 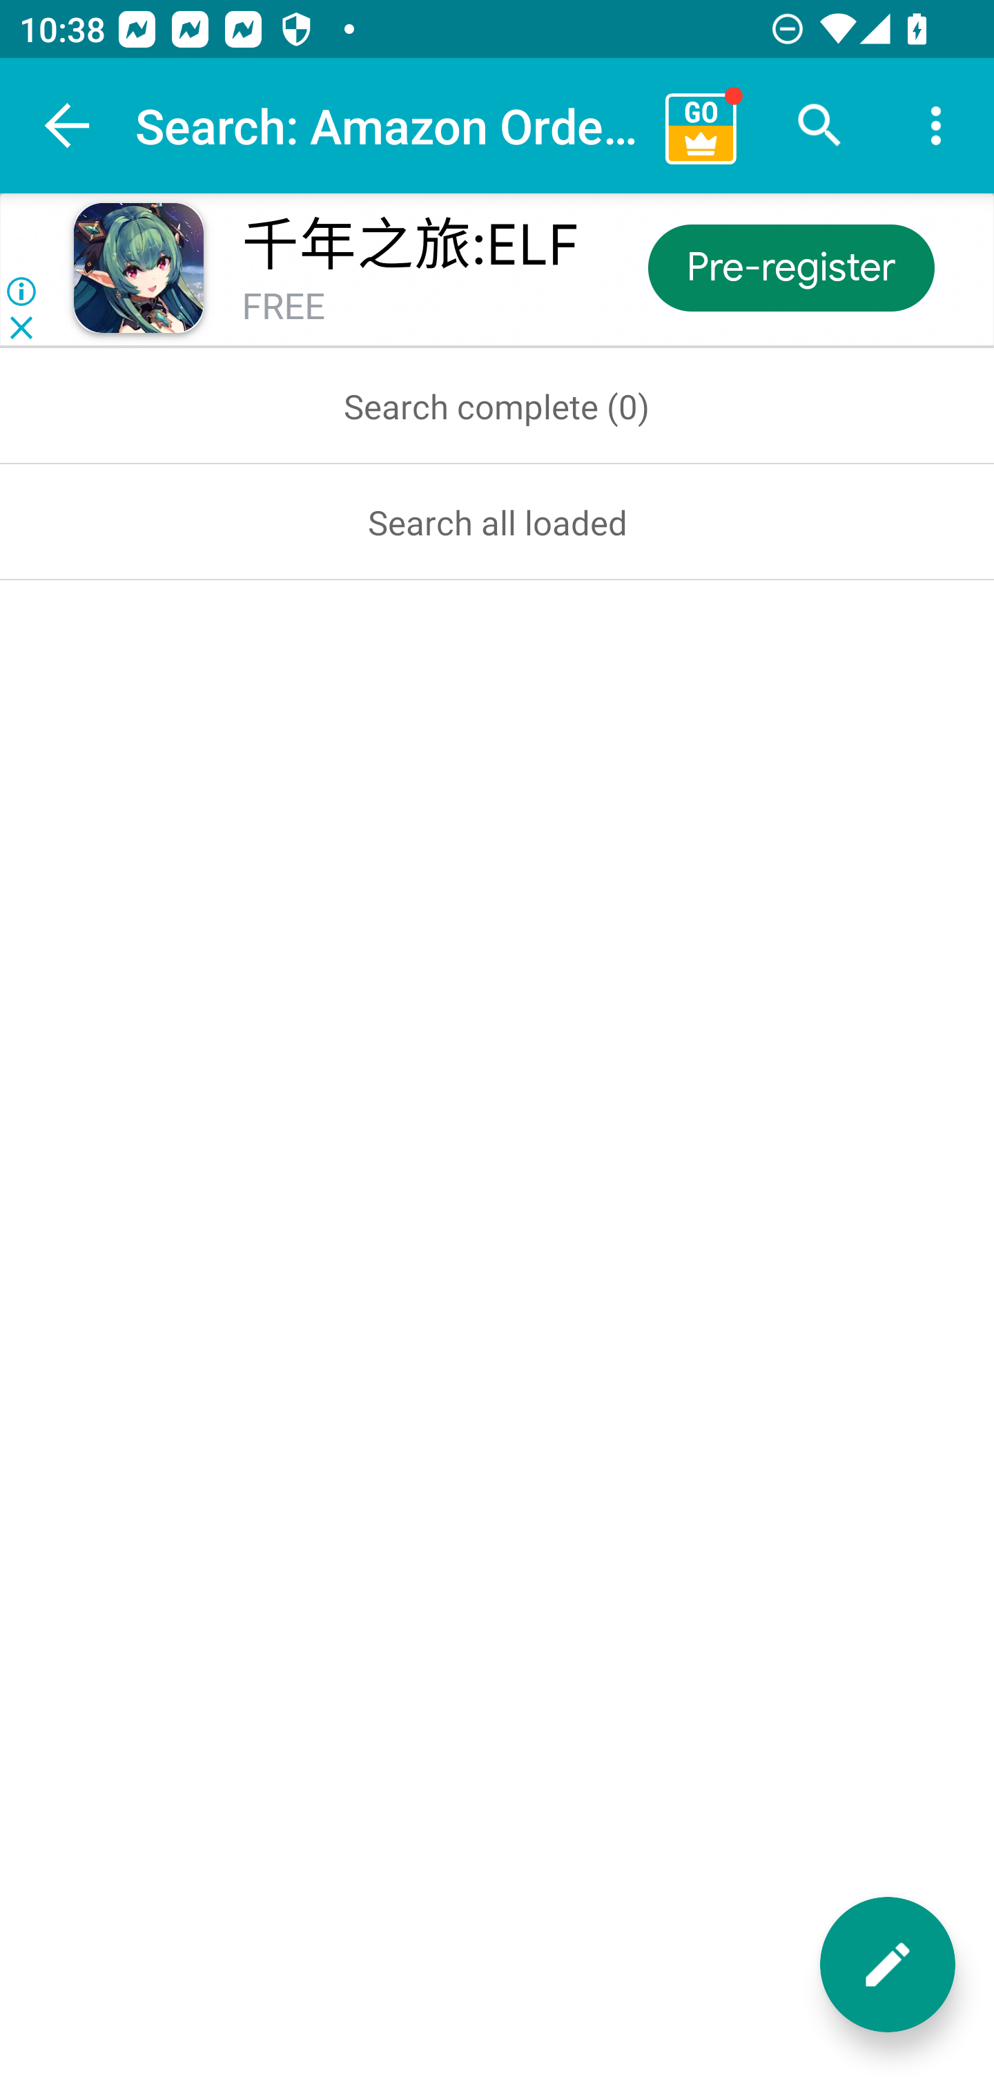 I want to click on Search, so click(x=820, y=126).